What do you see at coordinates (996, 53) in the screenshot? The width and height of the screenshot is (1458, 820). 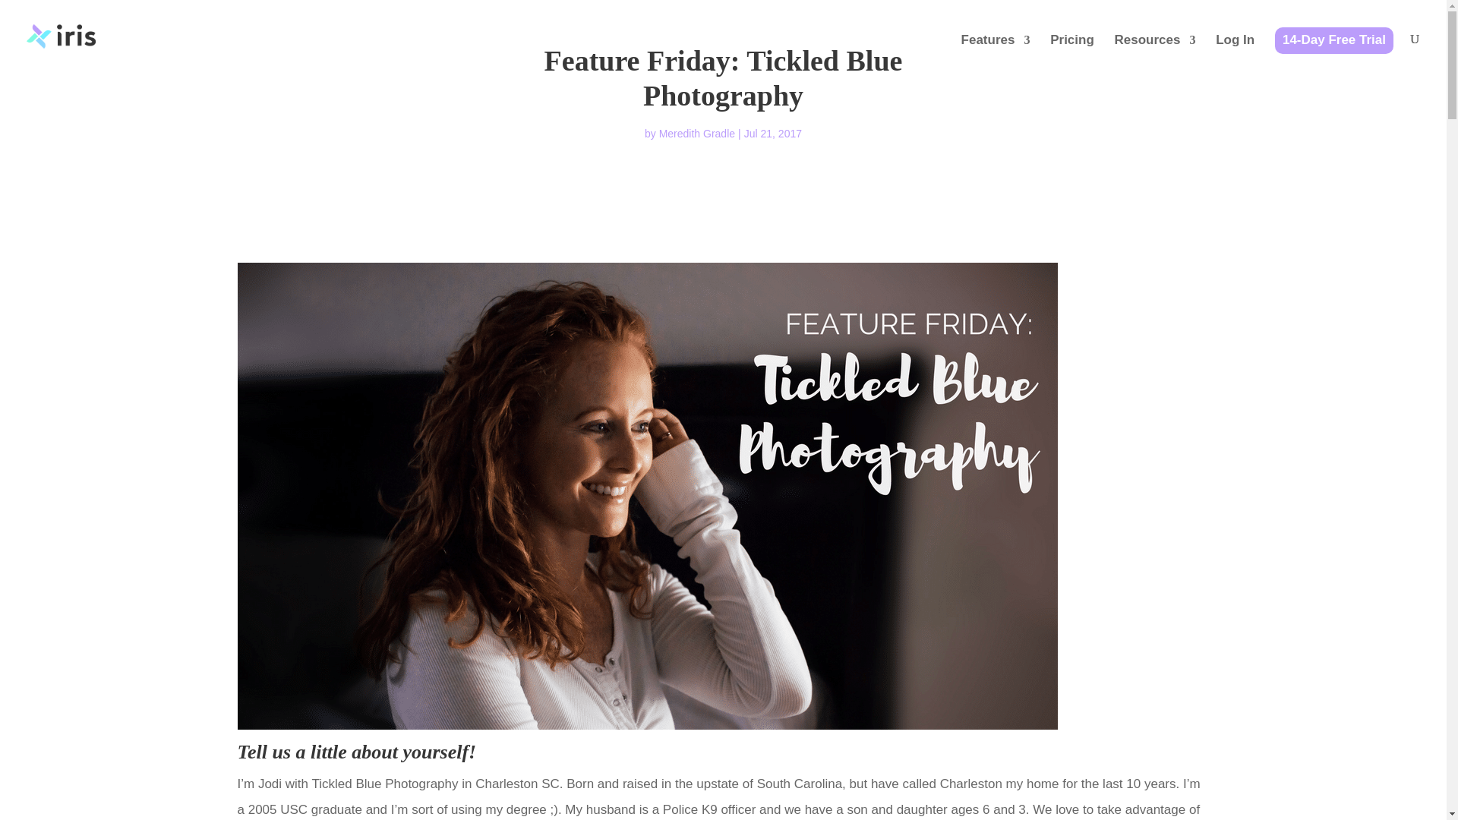 I see `Features` at bounding box center [996, 53].